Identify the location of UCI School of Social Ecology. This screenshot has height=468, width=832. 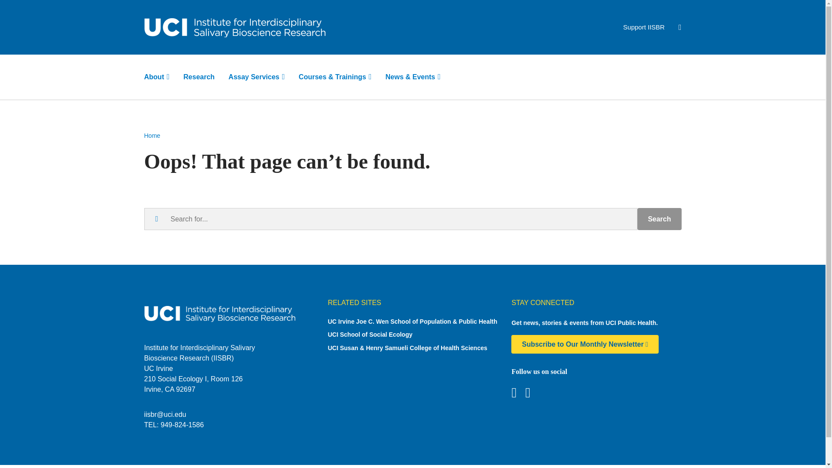
(413, 335).